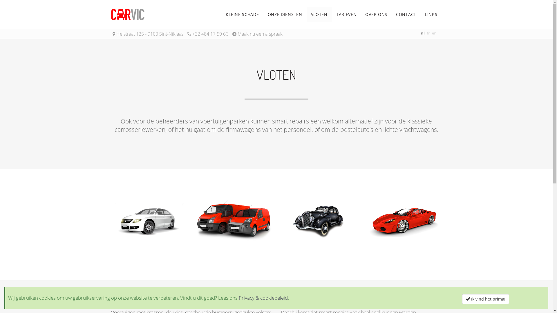 The image size is (557, 313). Describe the element at coordinates (376, 14) in the screenshot. I see `OVER ONS` at that location.